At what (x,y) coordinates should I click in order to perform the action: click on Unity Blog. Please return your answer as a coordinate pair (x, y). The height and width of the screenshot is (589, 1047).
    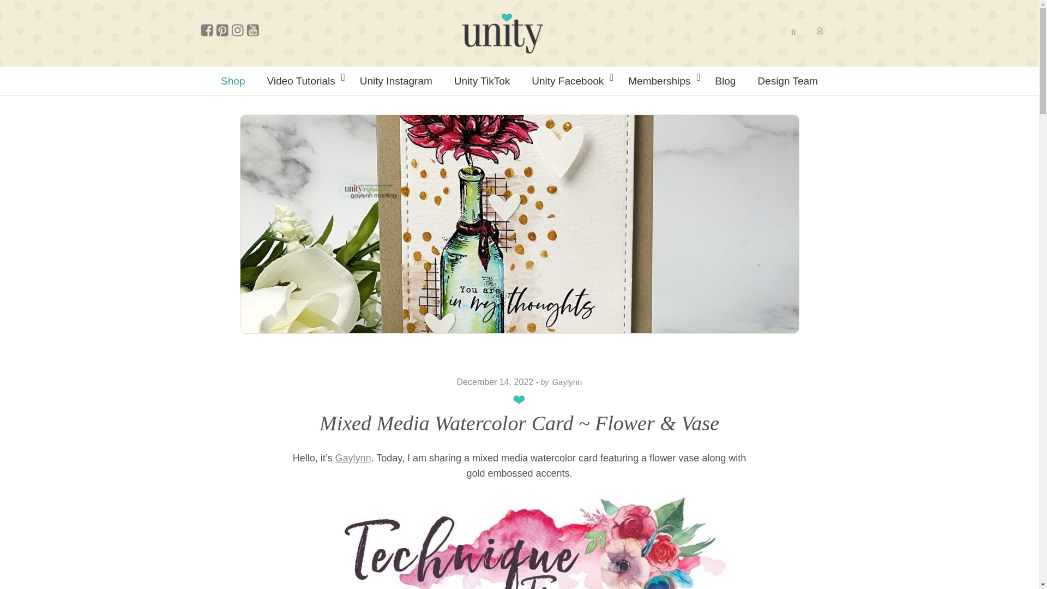
    Looking at the image, I should click on (502, 33).